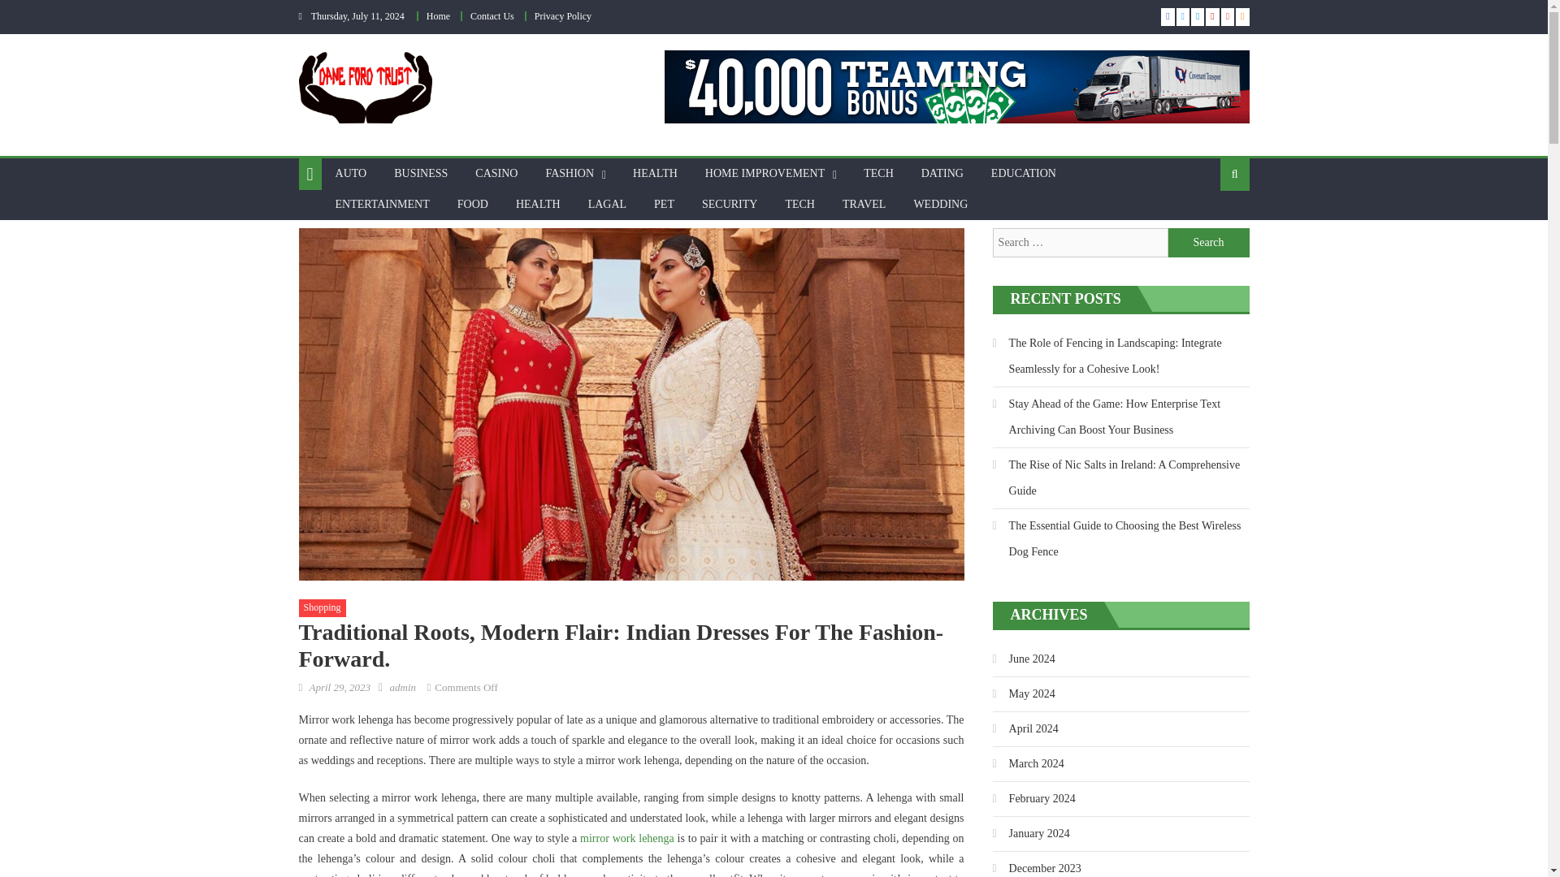 Image resolution: width=1560 pixels, height=877 pixels. I want to click on CASINO, so click(496, 174).